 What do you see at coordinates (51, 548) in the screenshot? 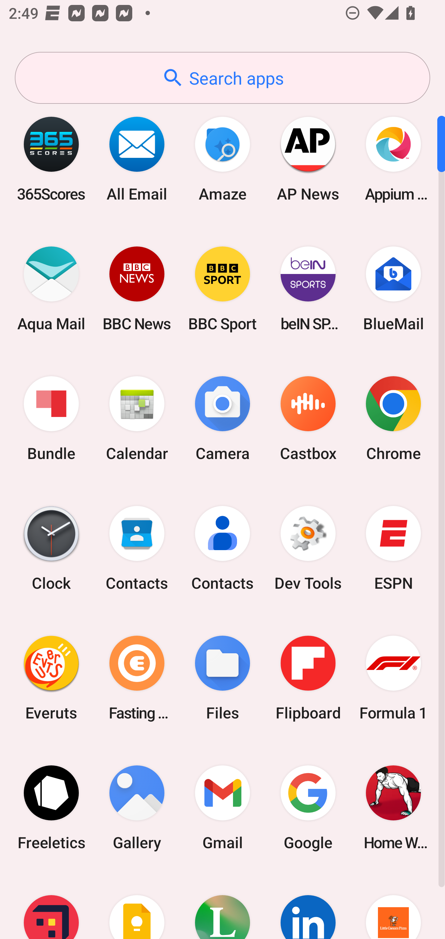
I see `Clock` at bounding box center [51, 548].